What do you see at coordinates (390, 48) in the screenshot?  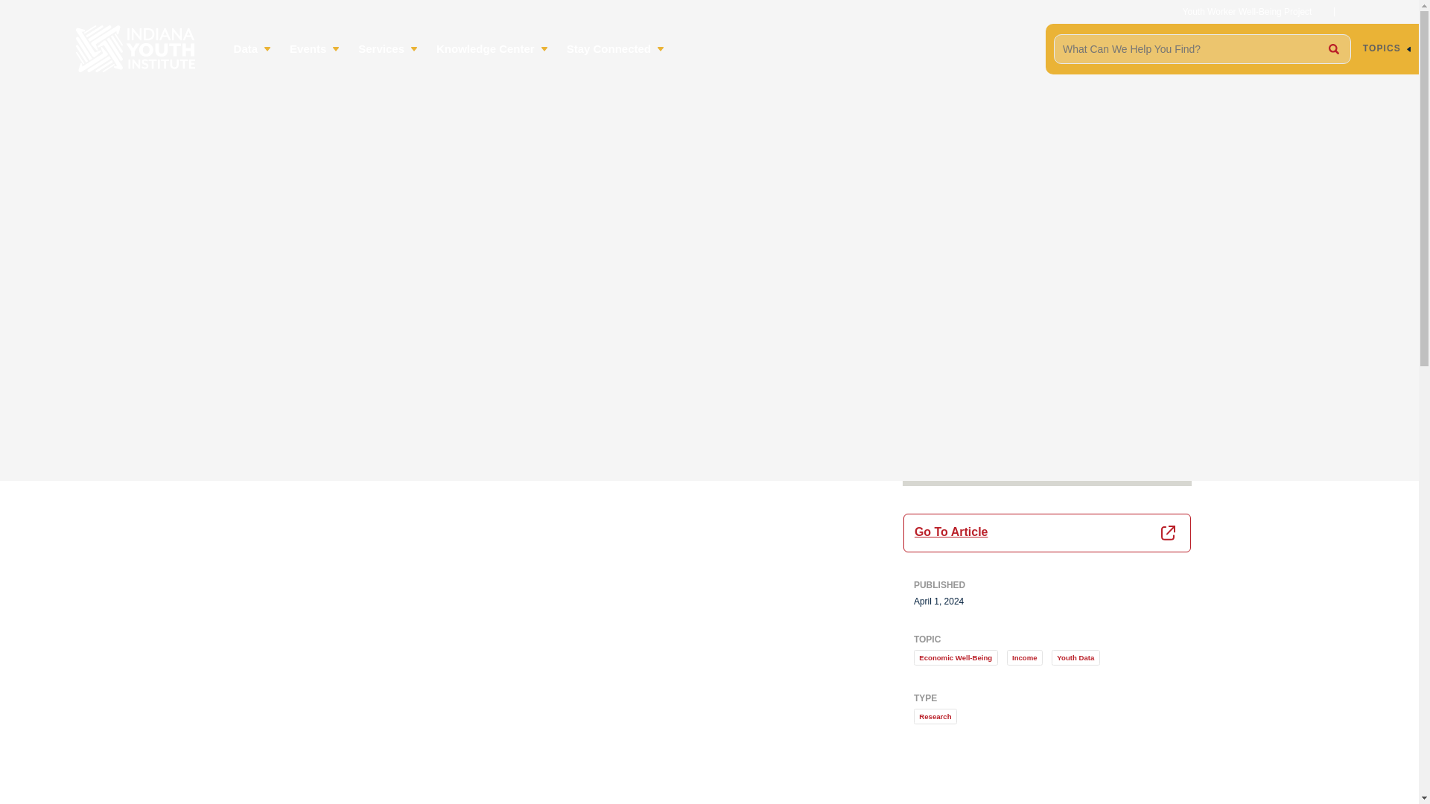 I see `Services` at bounding box center [390, 48].